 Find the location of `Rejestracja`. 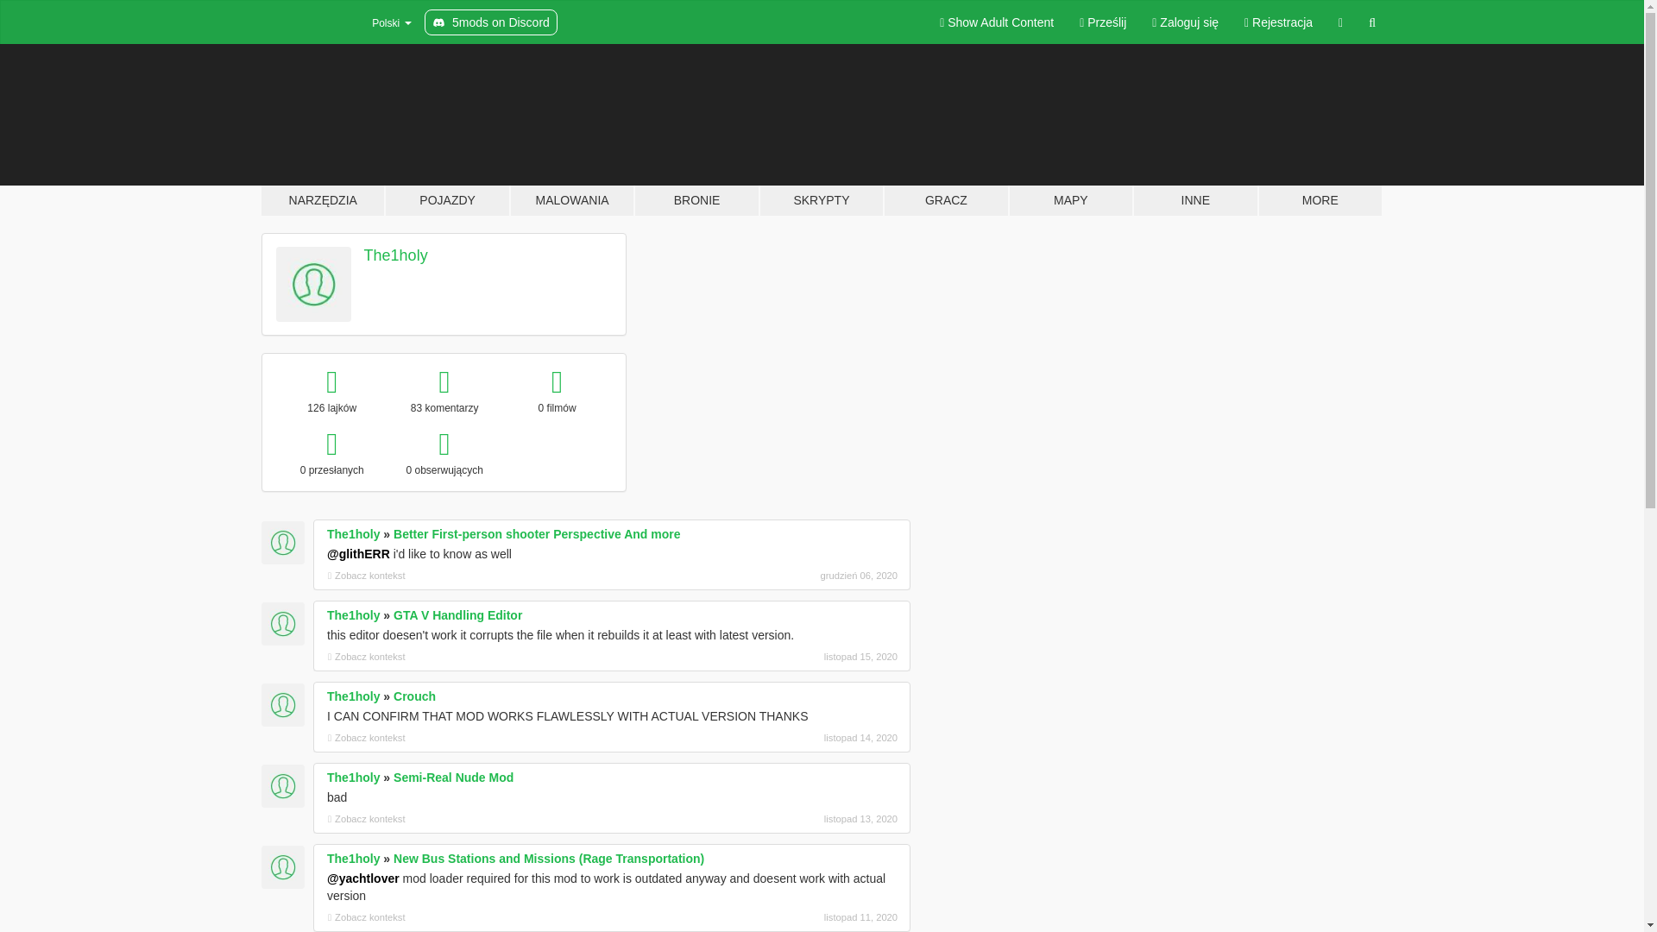

Rejestracja is located at coordinates (1278, 22).